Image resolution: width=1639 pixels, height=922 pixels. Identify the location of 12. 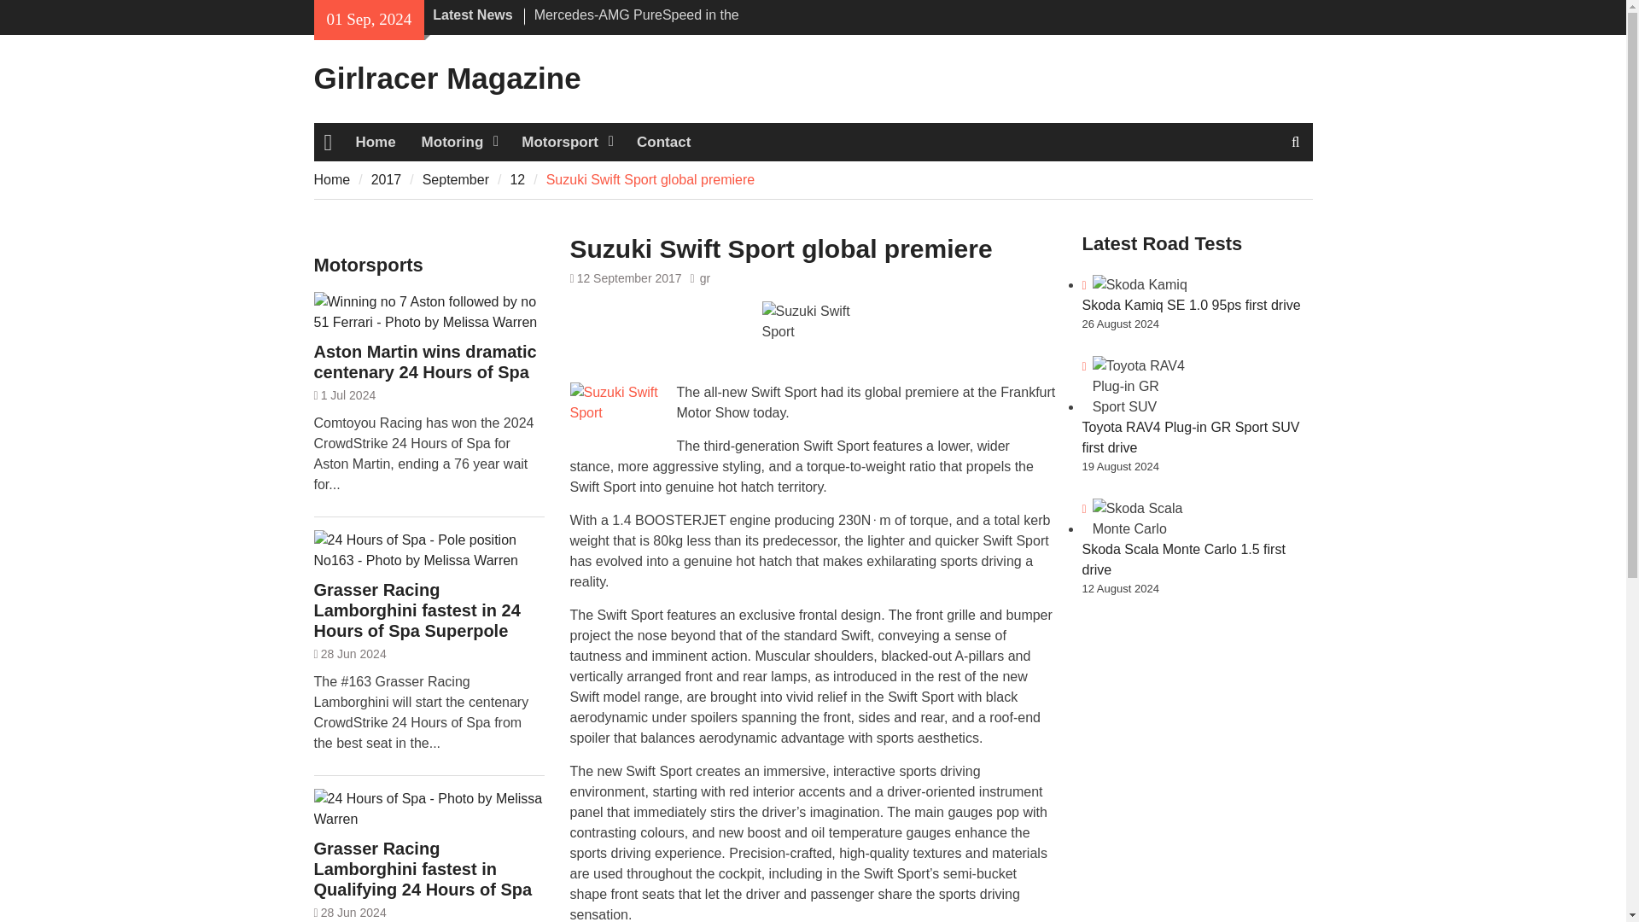
(517, 179).